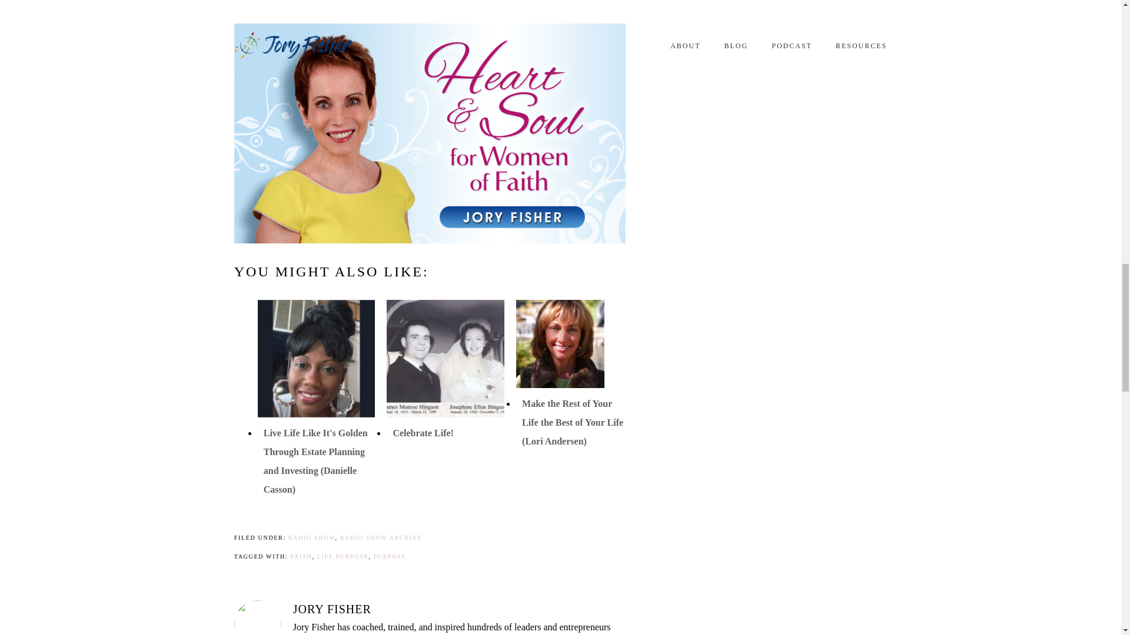 The width and height of the screenshot is (1130, 635). What do you see at coordinates (311, 537) in the screenshot?
I see `RADIO SHOW` at bounding box center [311, 537].